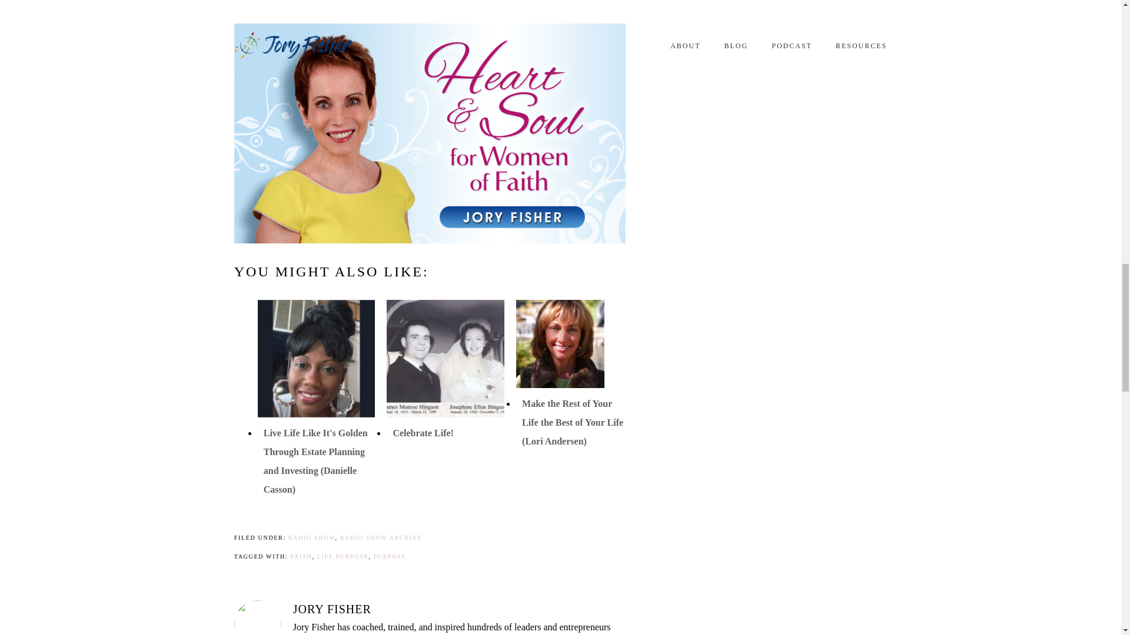 The width and height of the screenshot is (1130, 635). What do you see at coordinates (311, 537) in the screenshot?
I see `RADIO SHOW` at bounding box center [311, 537].